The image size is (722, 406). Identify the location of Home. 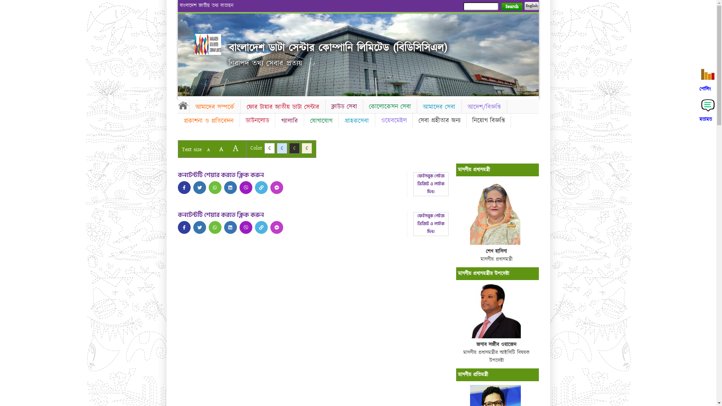
(208, 44).